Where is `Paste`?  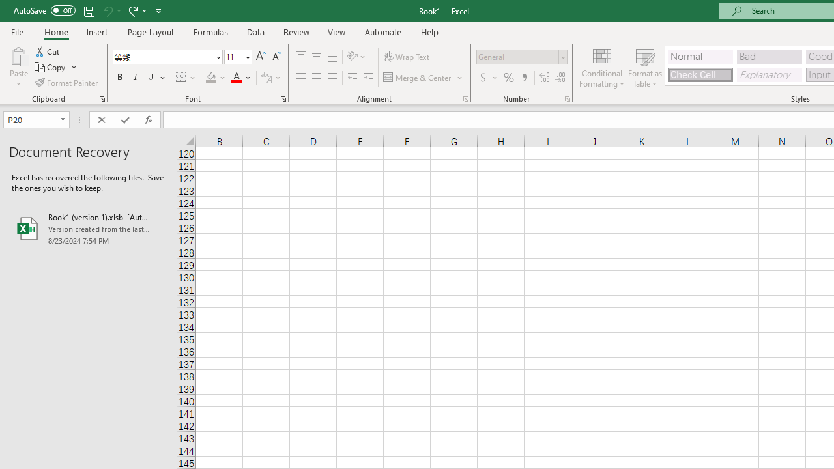 Paste is located at coordinates (18, 55).